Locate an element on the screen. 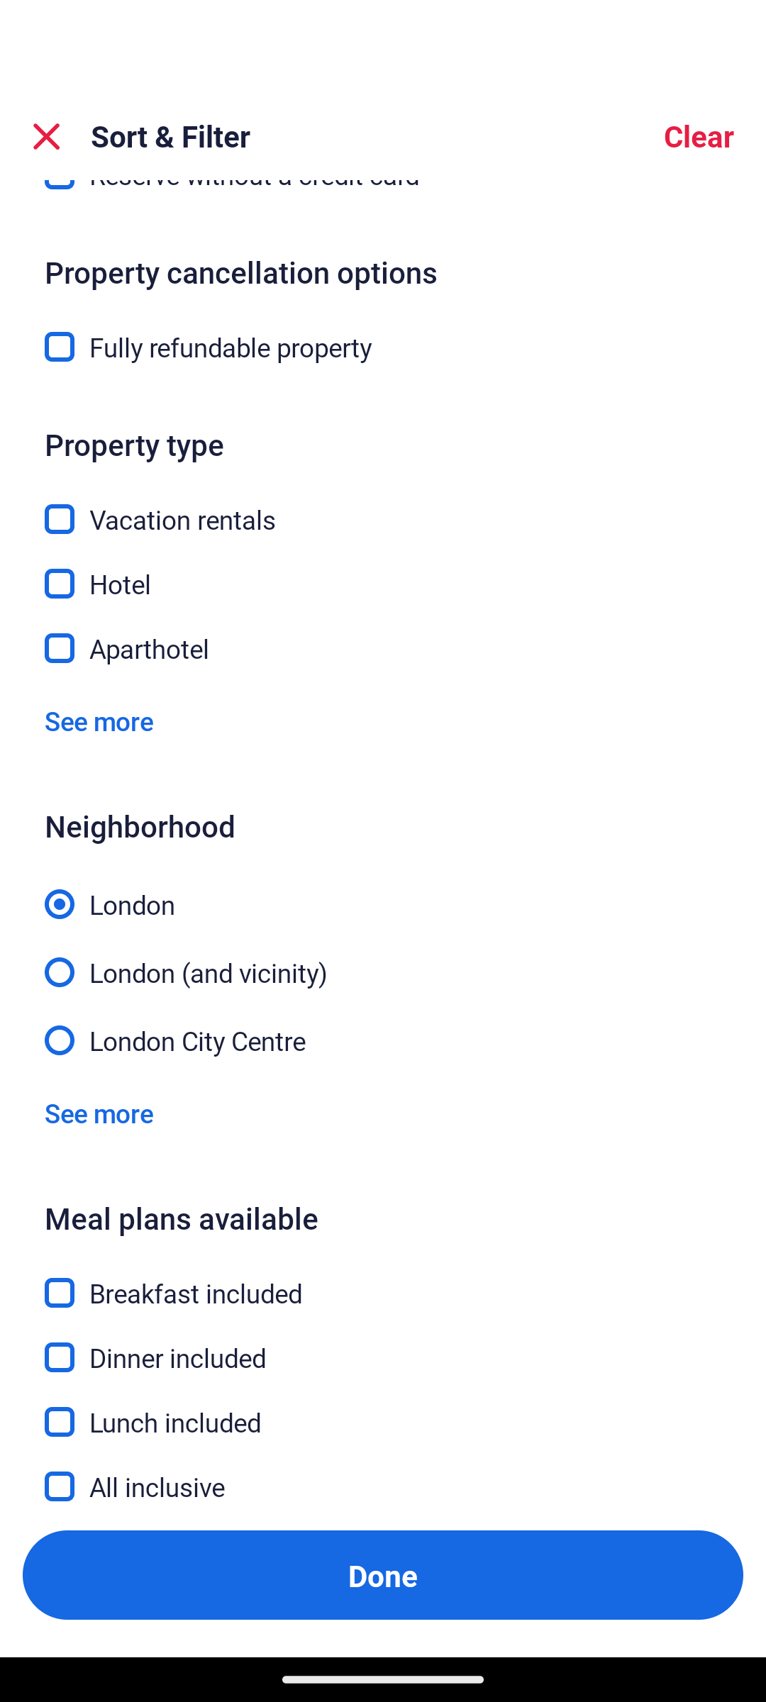 This screenshot has height=1702, width=766. See more See more property types Link is located at coordinates (99, 722).